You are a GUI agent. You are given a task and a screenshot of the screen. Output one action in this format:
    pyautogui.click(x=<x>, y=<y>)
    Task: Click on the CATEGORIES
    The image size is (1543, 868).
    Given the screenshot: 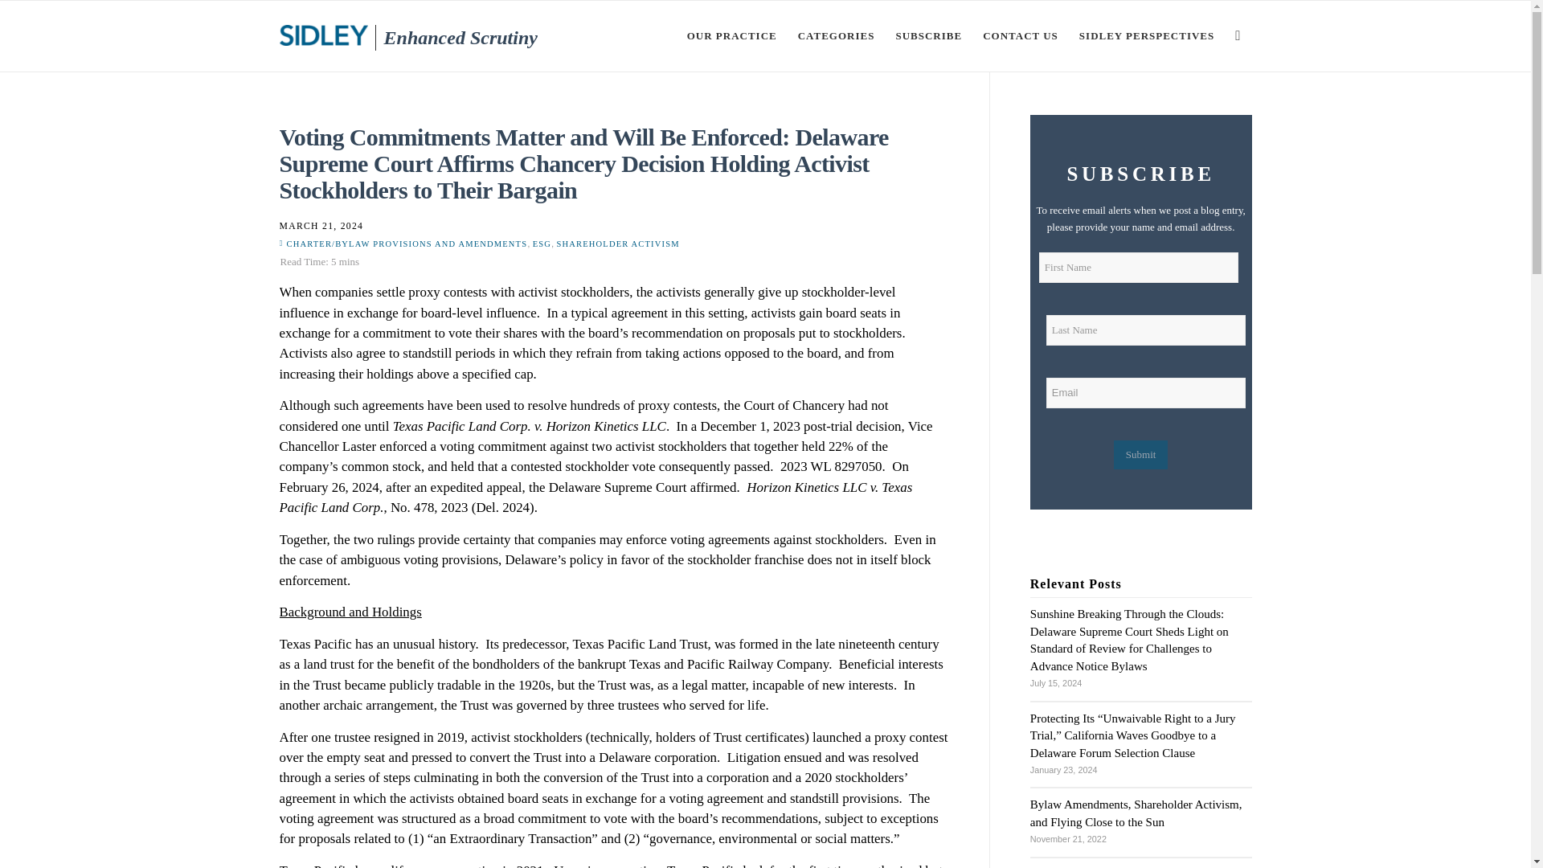 What is the action you would take?
    pyautogui.click(x=836, y=35)
    